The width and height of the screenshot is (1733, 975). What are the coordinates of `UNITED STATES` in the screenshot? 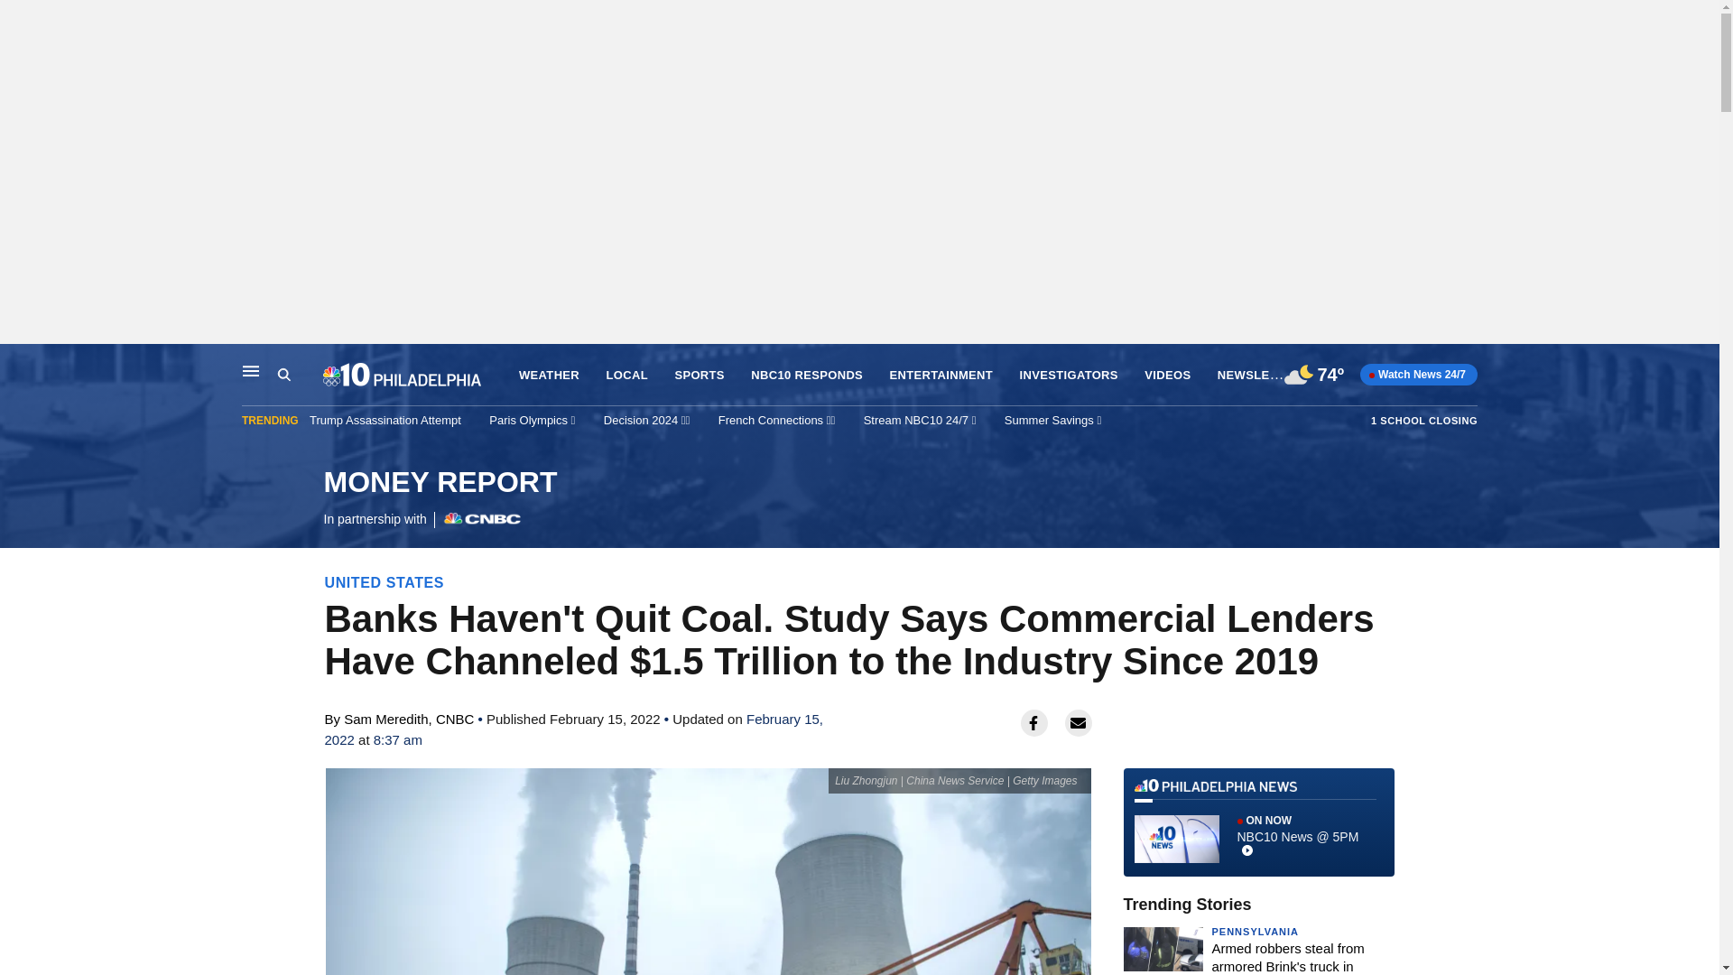 It's located at (385, 582).